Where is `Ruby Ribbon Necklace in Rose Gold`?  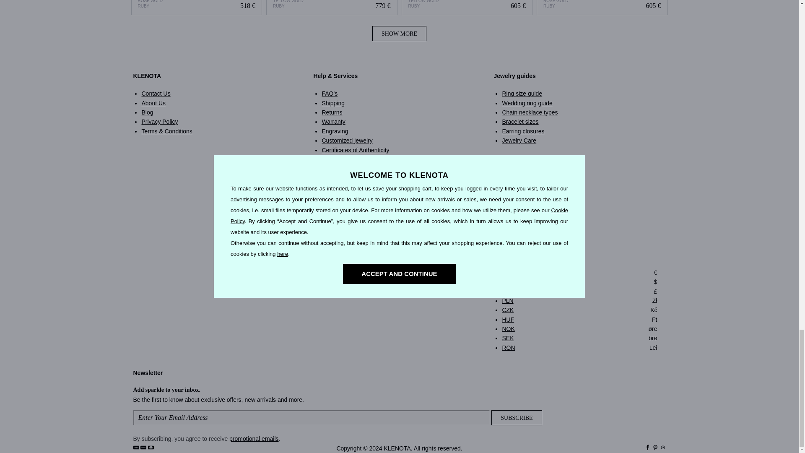
Ruby Ribbon Necklace in Rose Gold is located at coordinates (197, 8).